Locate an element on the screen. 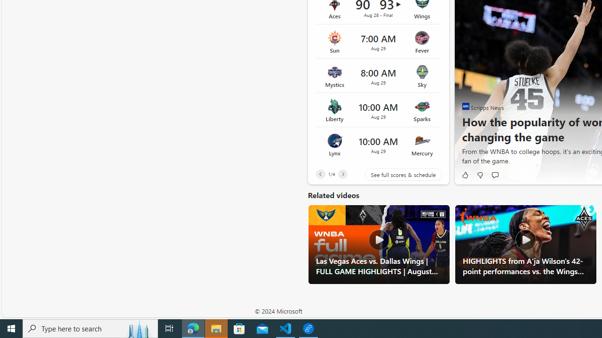 The height and width of the screenshot is (338, 602). Next is located at coordinates (342, 174).